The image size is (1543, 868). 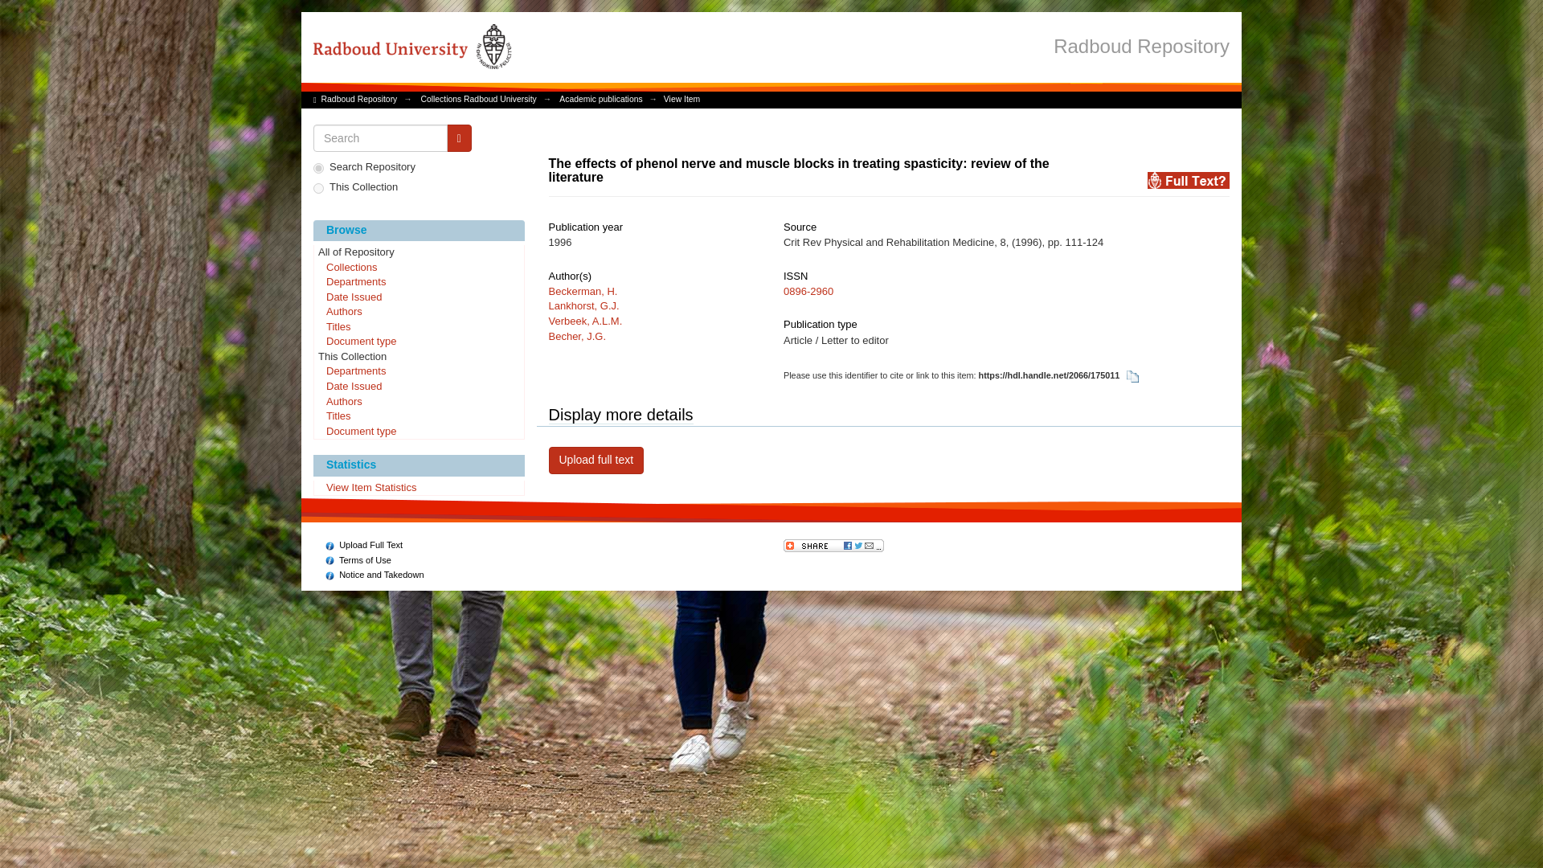 What do you see at coordinates (577, 336) in the screenshot?
I see `Becher, J.G.` at bounding box center [577, 336].